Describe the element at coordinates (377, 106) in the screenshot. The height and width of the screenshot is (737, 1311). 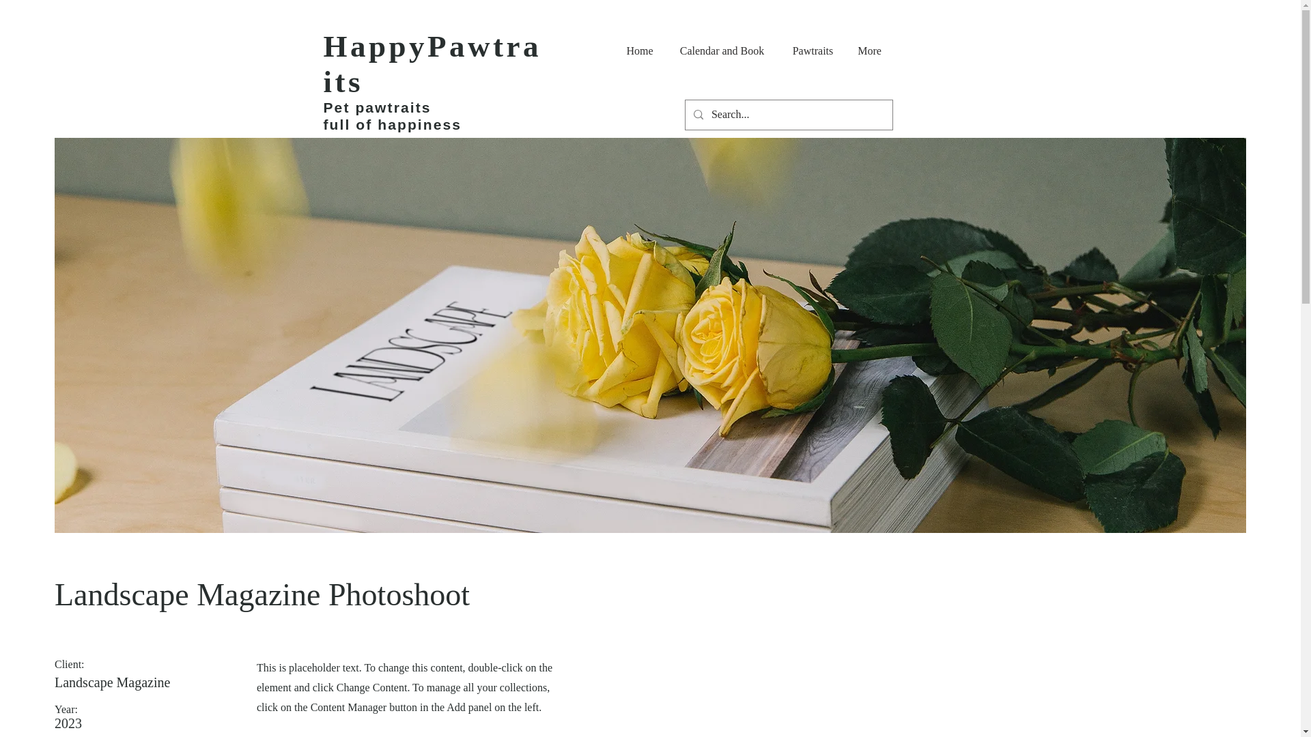
I see `Pet pawtraits` at that location.